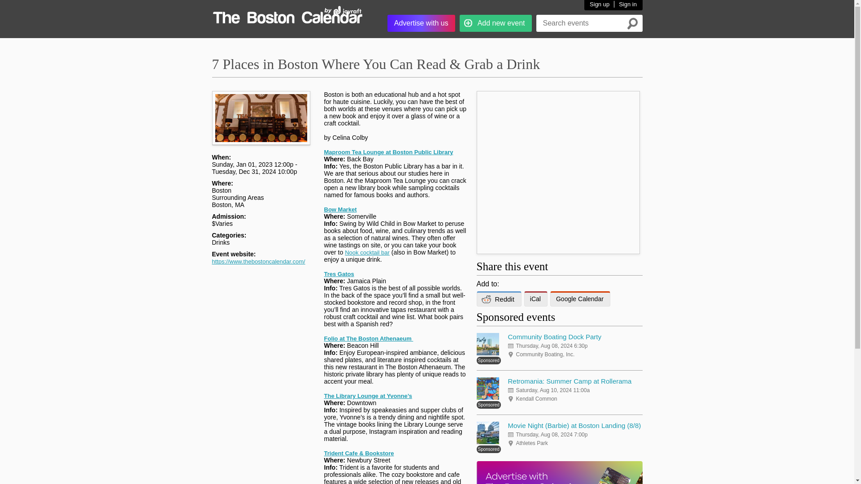 This screenshot has height=484, width=861. Describe the element at coordinates (258, 130) in the screenshot. I see `Zoom in` at that location.